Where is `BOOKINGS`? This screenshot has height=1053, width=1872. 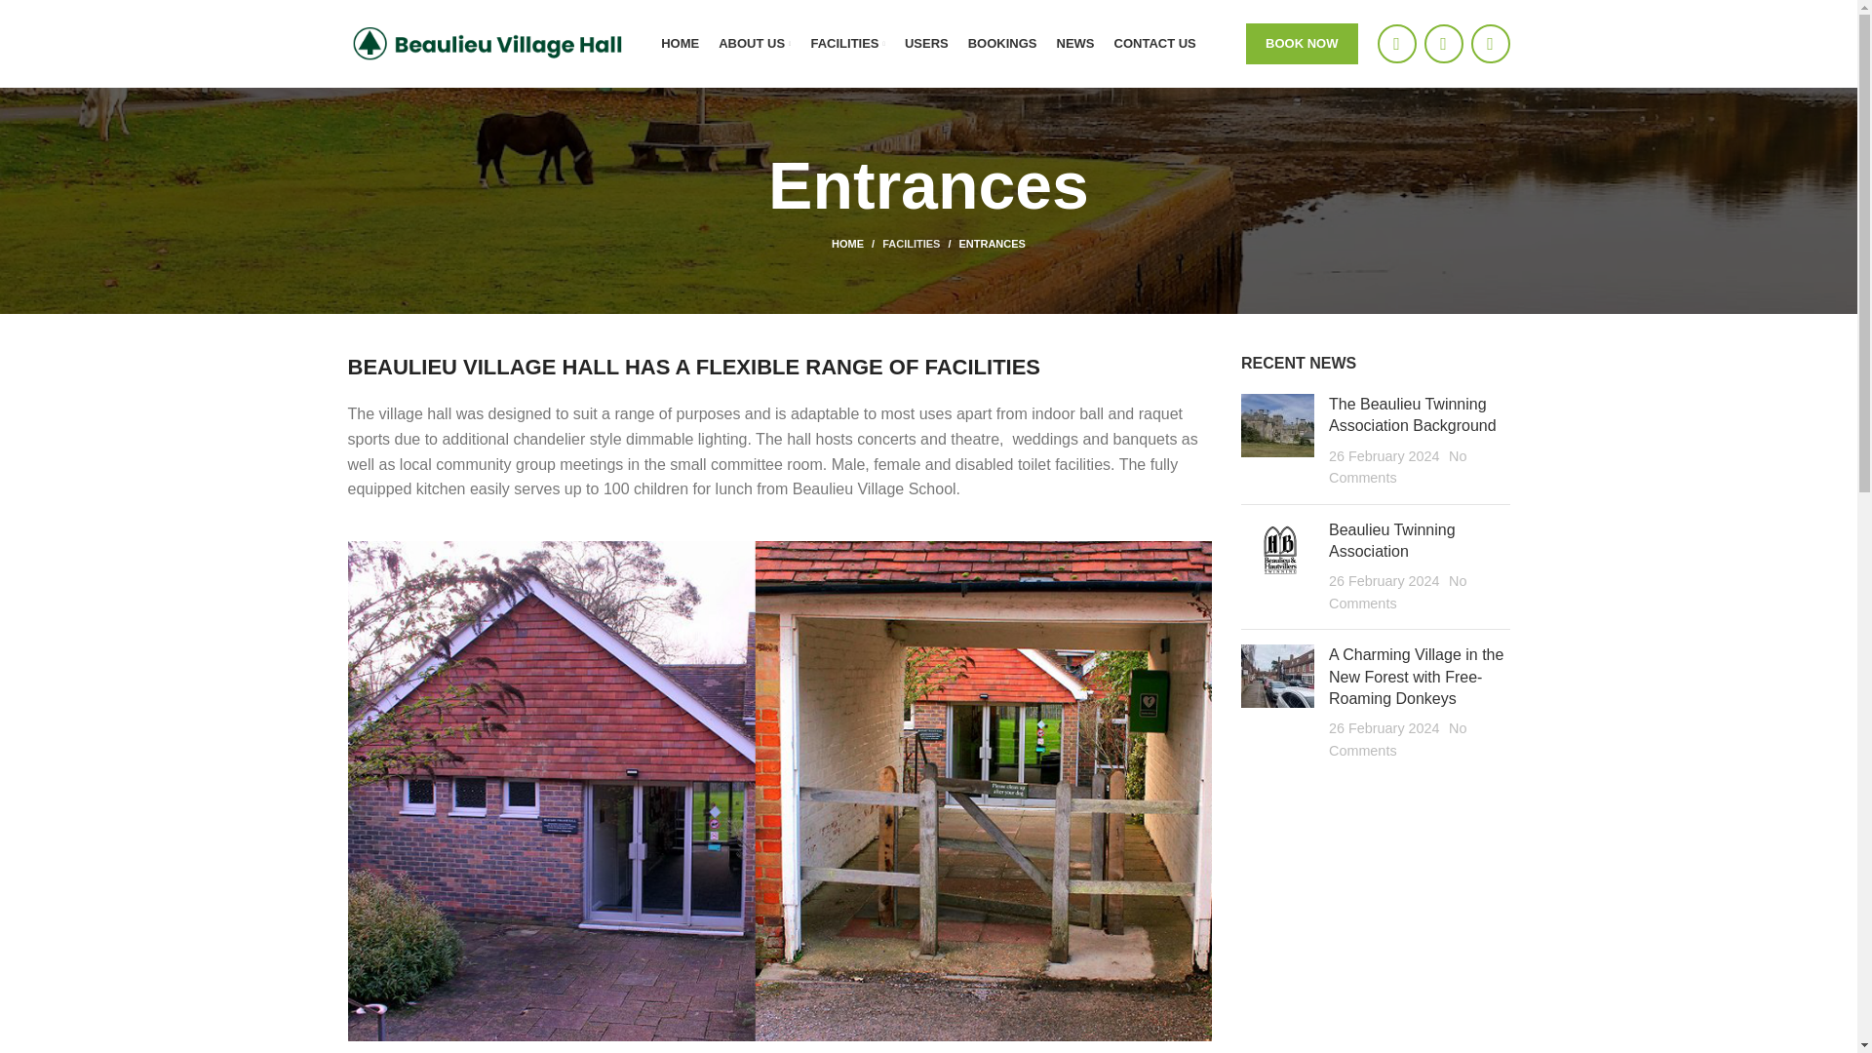
BOOKINGS is located at coordinates (1002, 43).